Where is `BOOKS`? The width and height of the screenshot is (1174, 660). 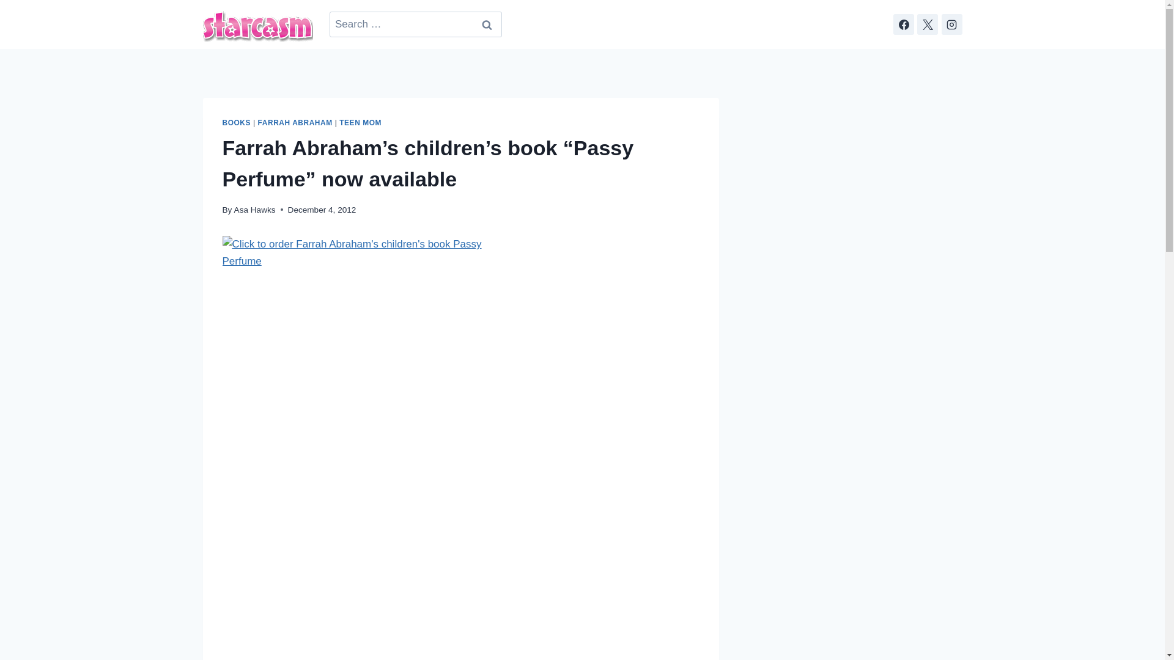 BOOKS is located at coordinates (237, 123).